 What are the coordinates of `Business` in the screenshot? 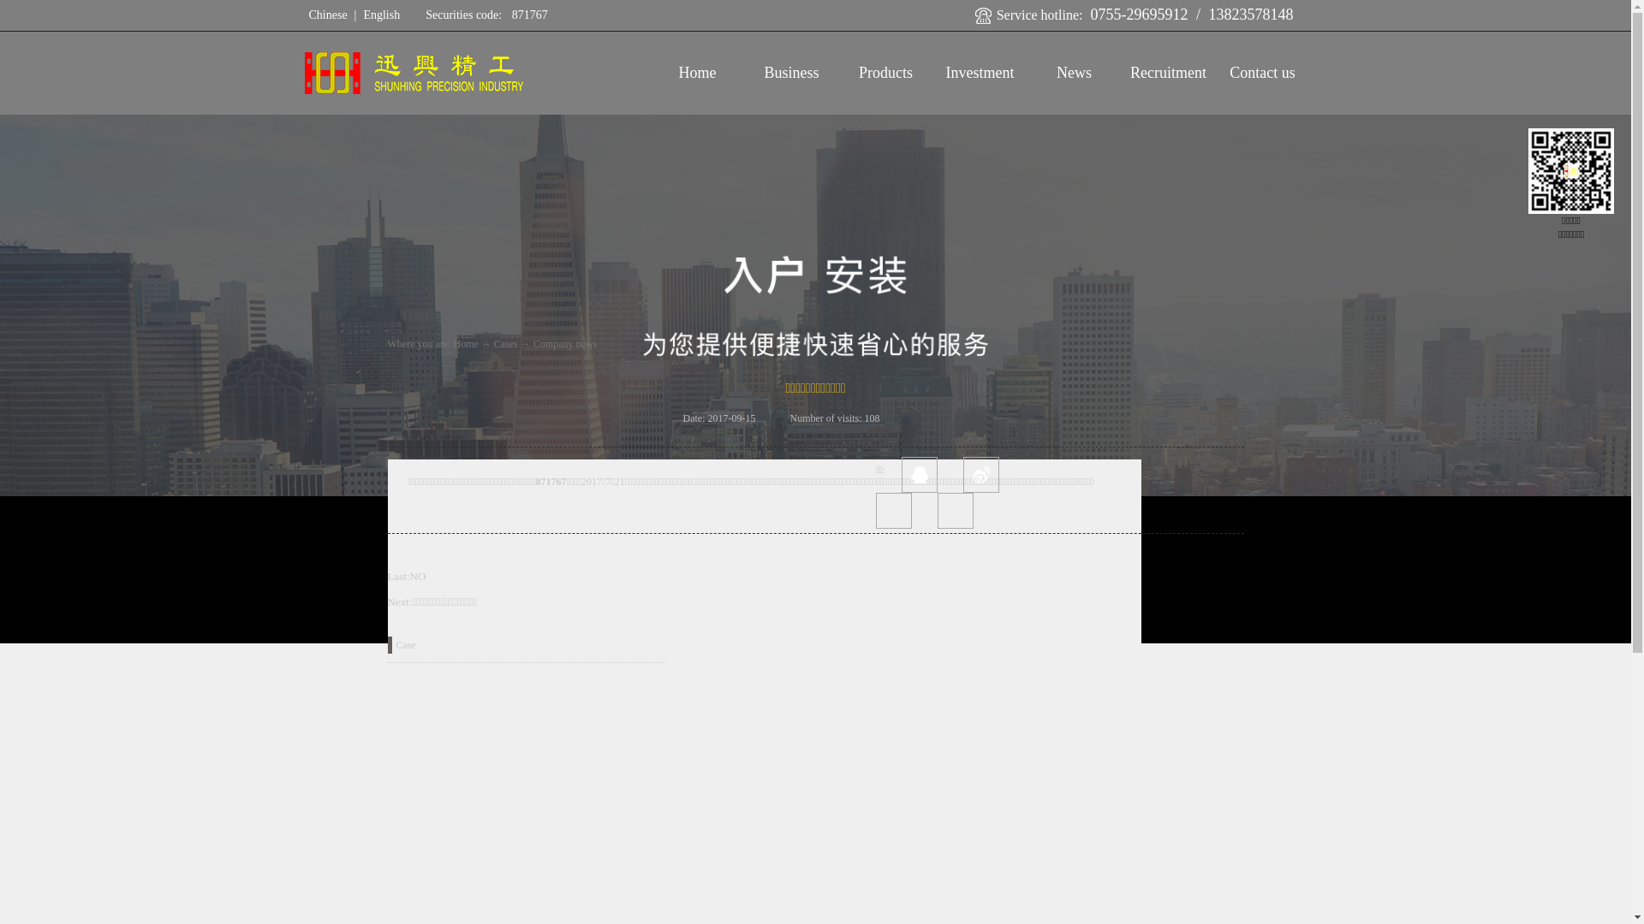 It's located at (791, 73).